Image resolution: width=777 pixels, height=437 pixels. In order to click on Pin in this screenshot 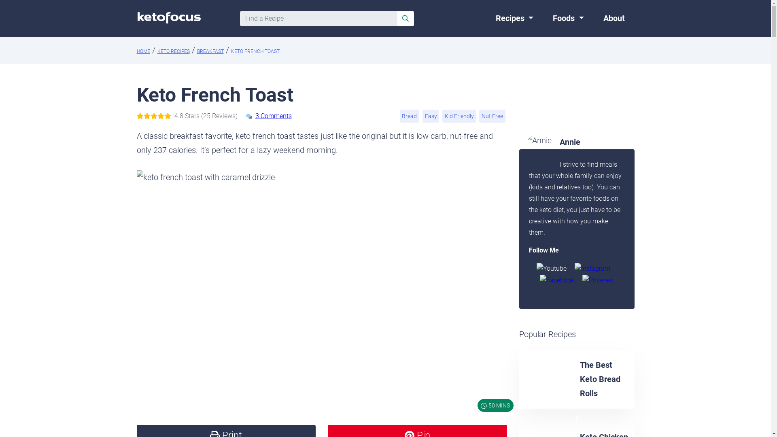, I will do `click(418, 431)`.